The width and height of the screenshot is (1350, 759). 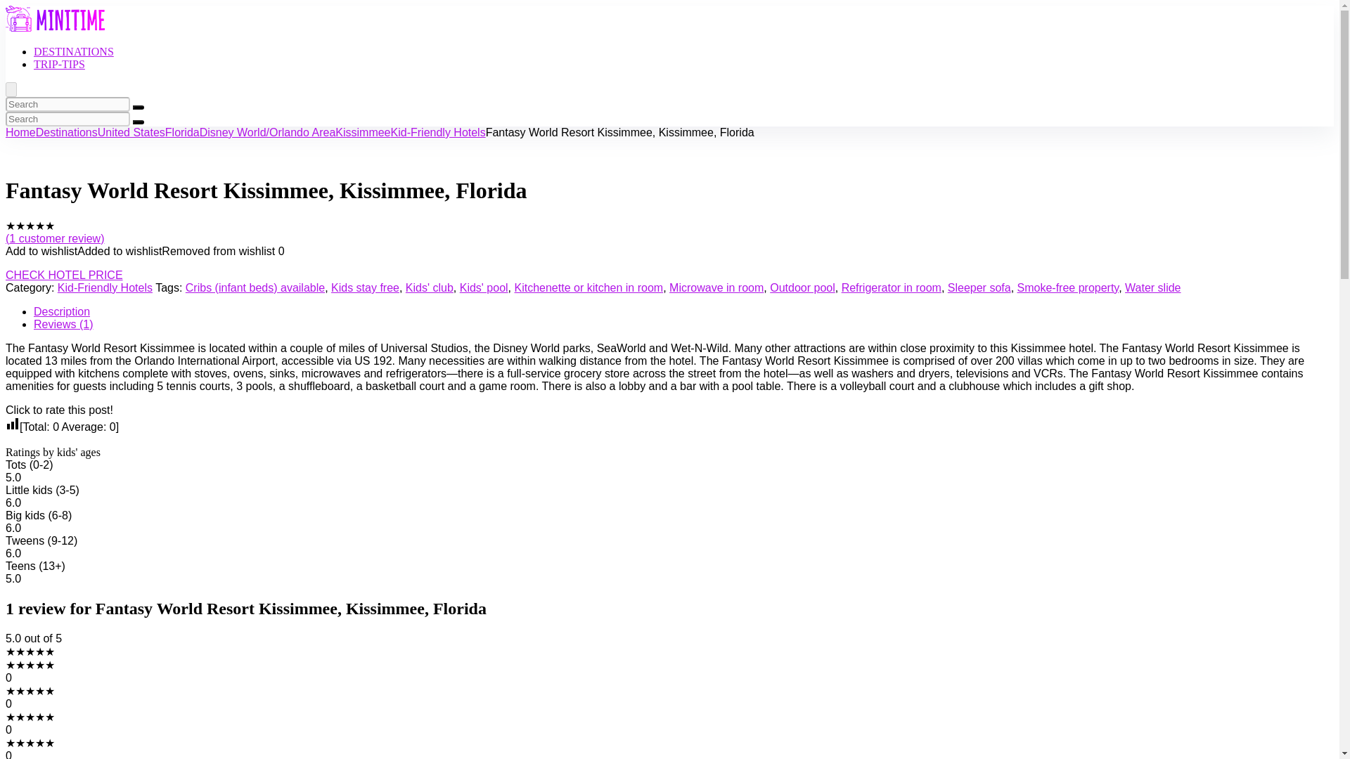 I want to click on Microwave in room, so click(x=716, y=287).